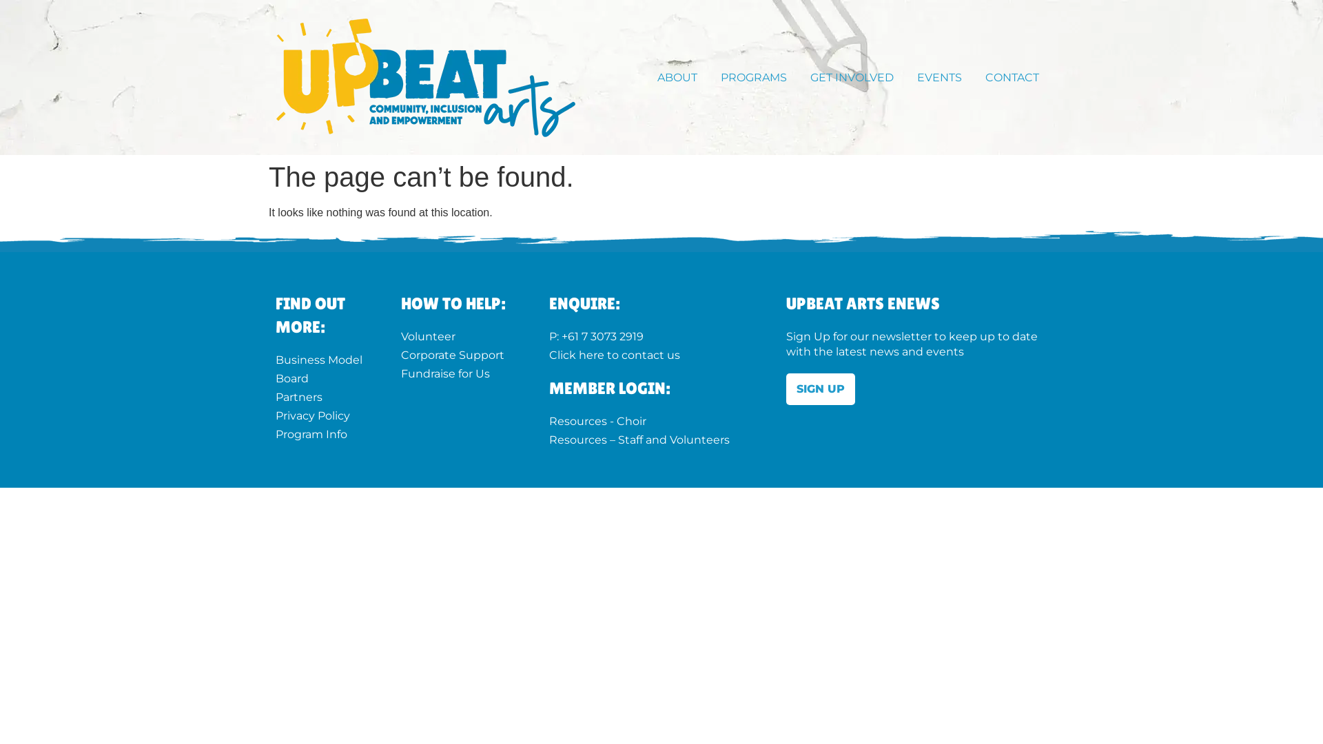  I want to click on Click here to contact us, so click(654, 355).